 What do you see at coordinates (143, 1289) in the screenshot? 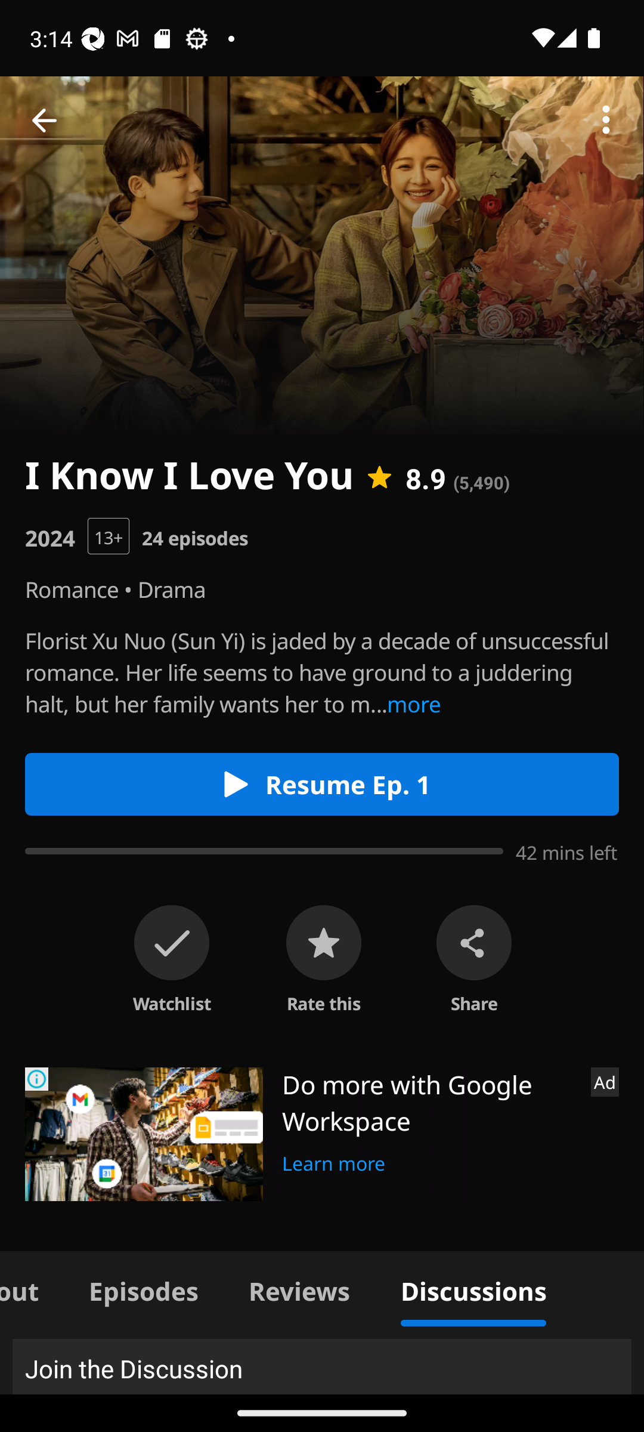
I see `Episodes` at bounding box center [143, 1289].